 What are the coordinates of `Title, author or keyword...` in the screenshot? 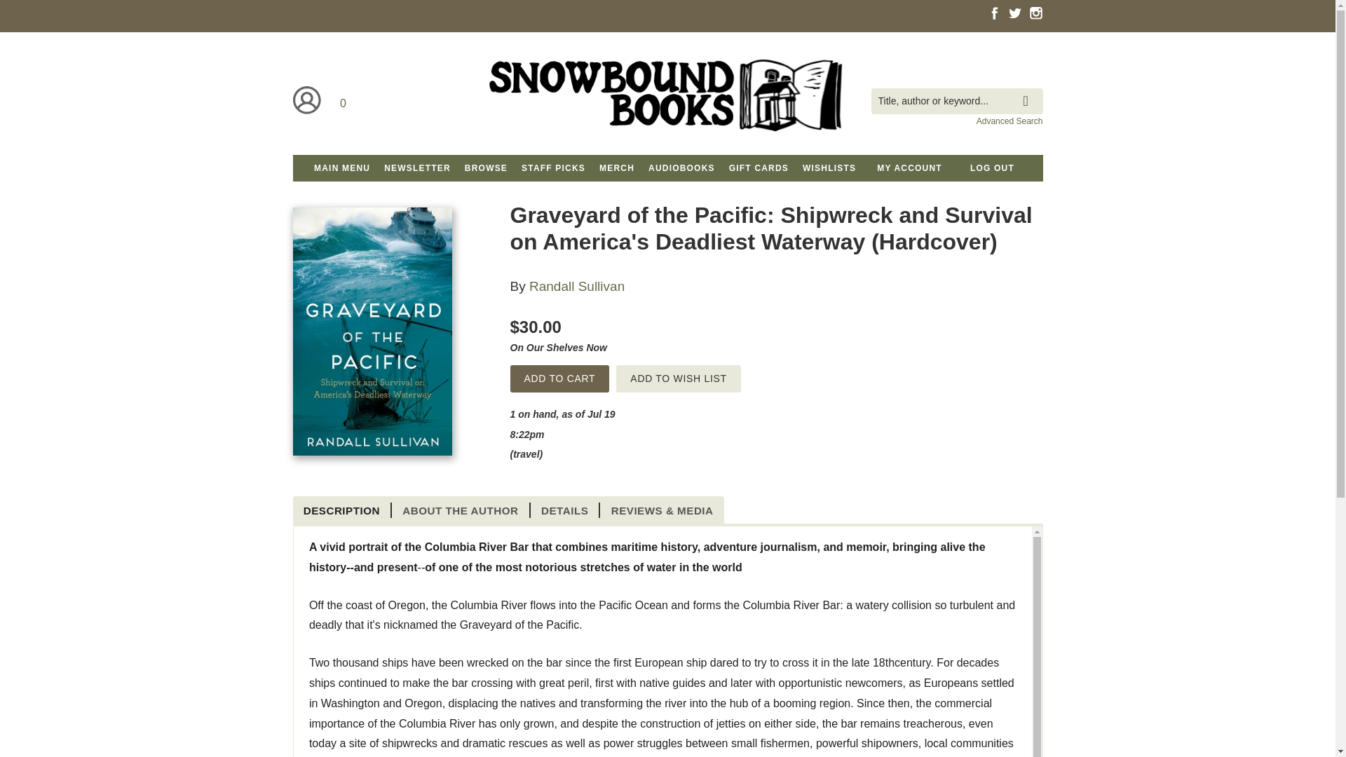 It's located at (956, 101).